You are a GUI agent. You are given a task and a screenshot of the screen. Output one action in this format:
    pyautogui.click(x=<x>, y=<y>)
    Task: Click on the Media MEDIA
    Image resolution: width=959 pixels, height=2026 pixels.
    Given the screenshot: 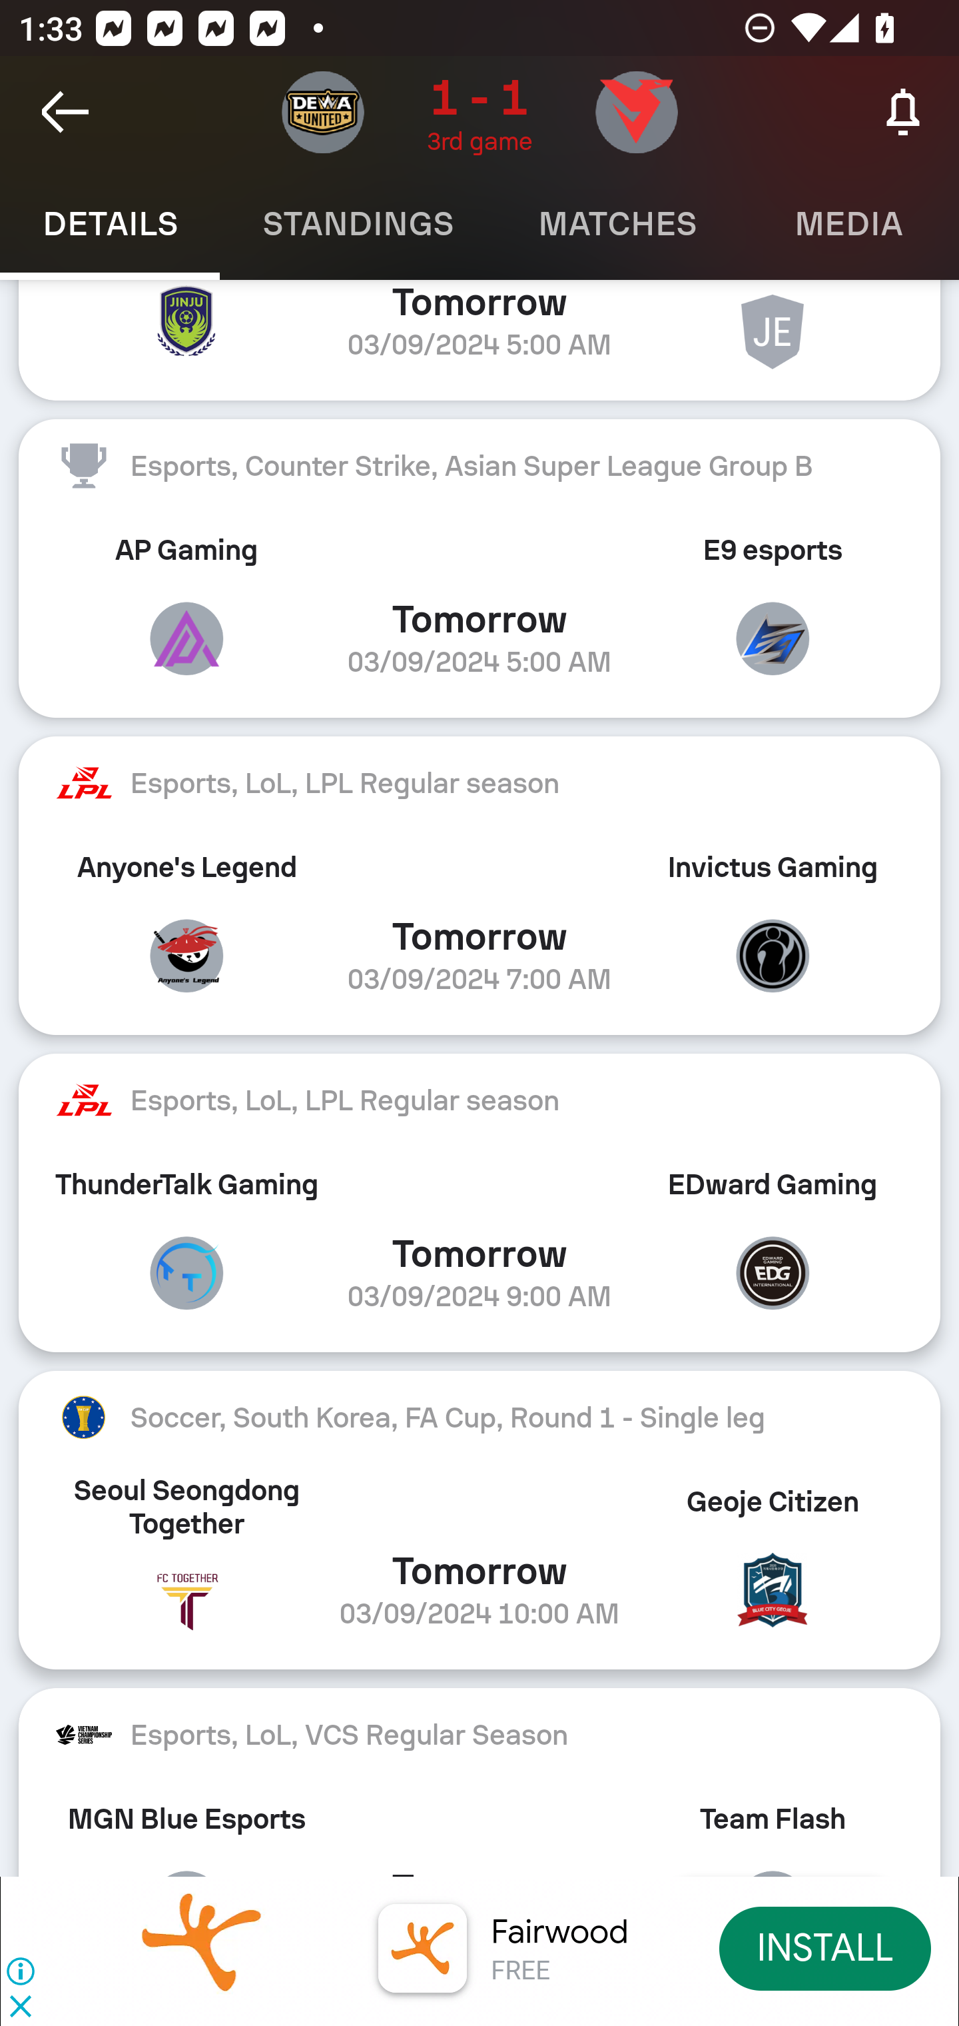 What is the action you would take?
    pyautogui.click(x=849, y=224)
    